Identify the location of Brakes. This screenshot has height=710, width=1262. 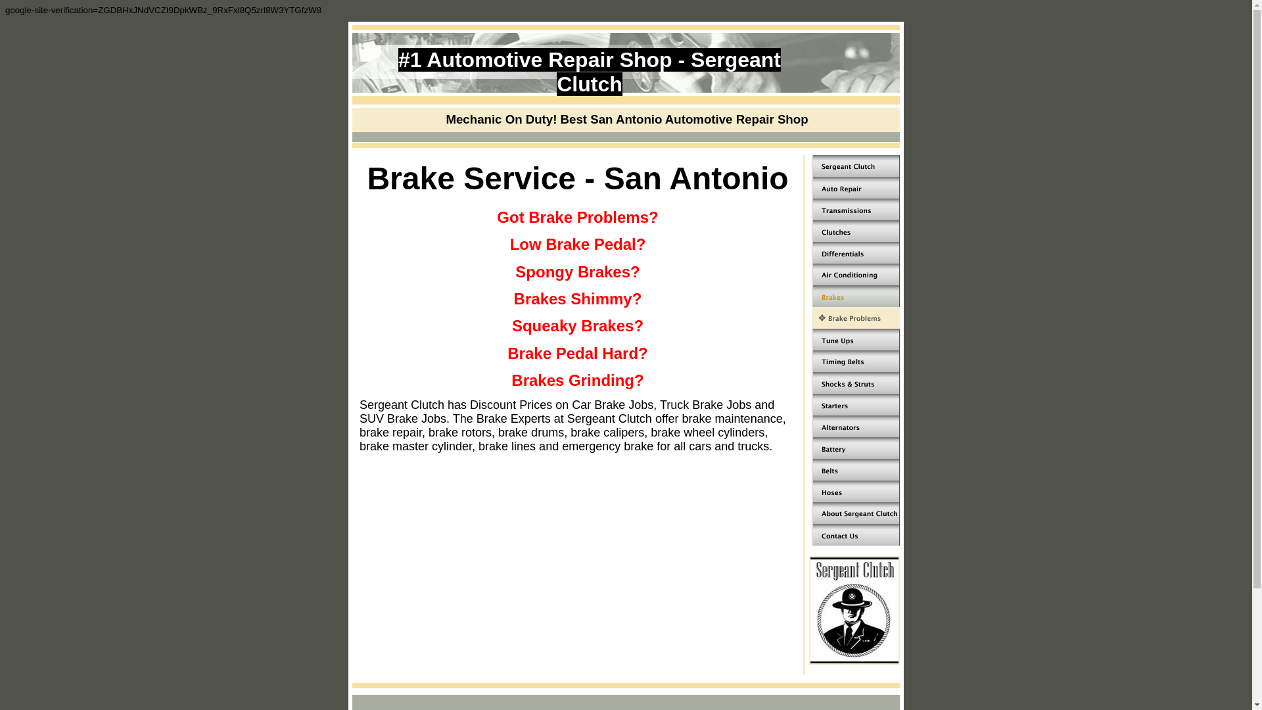
(855, 296).